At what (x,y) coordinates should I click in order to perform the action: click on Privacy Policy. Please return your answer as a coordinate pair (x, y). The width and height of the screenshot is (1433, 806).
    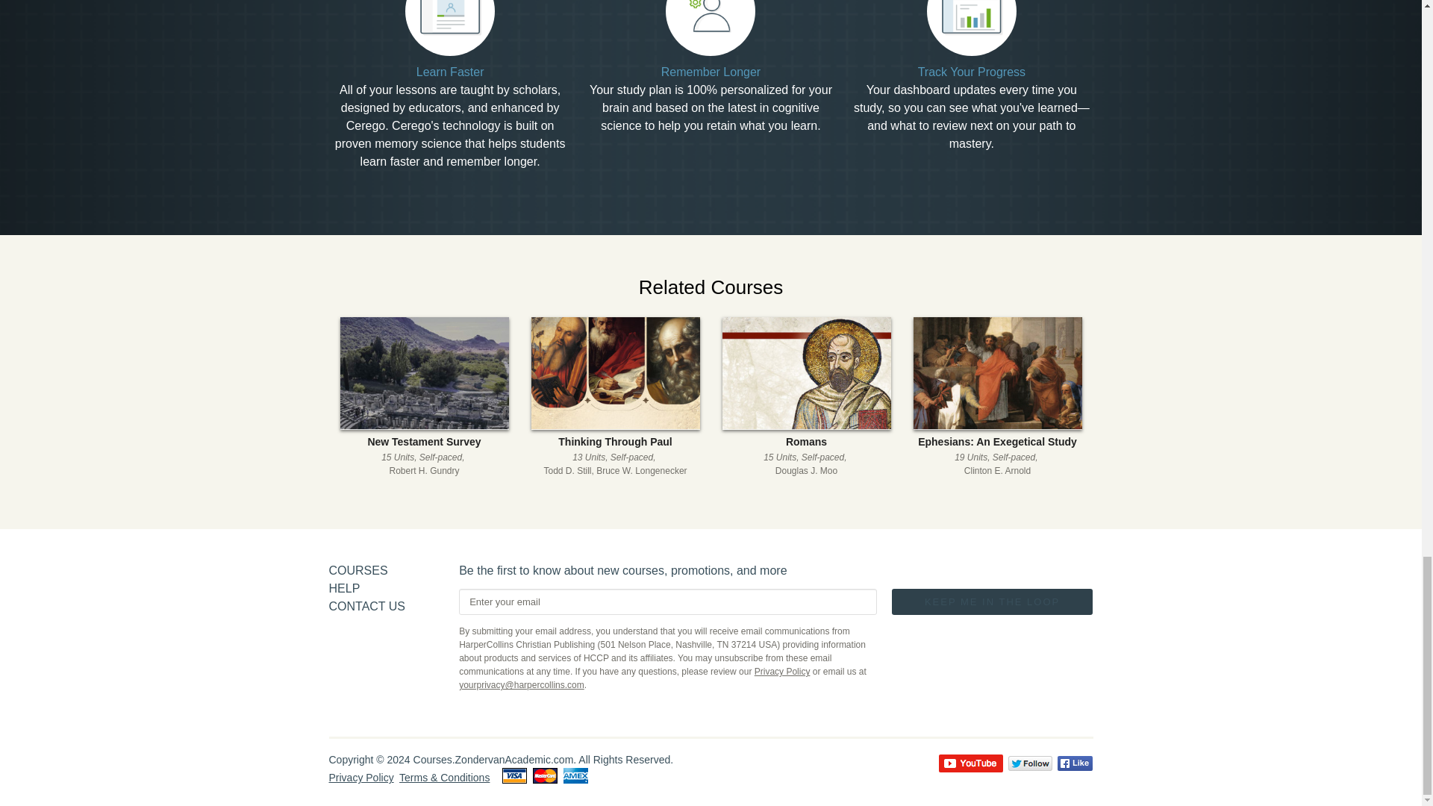
    Looking at the image, I should click on (360, 777).